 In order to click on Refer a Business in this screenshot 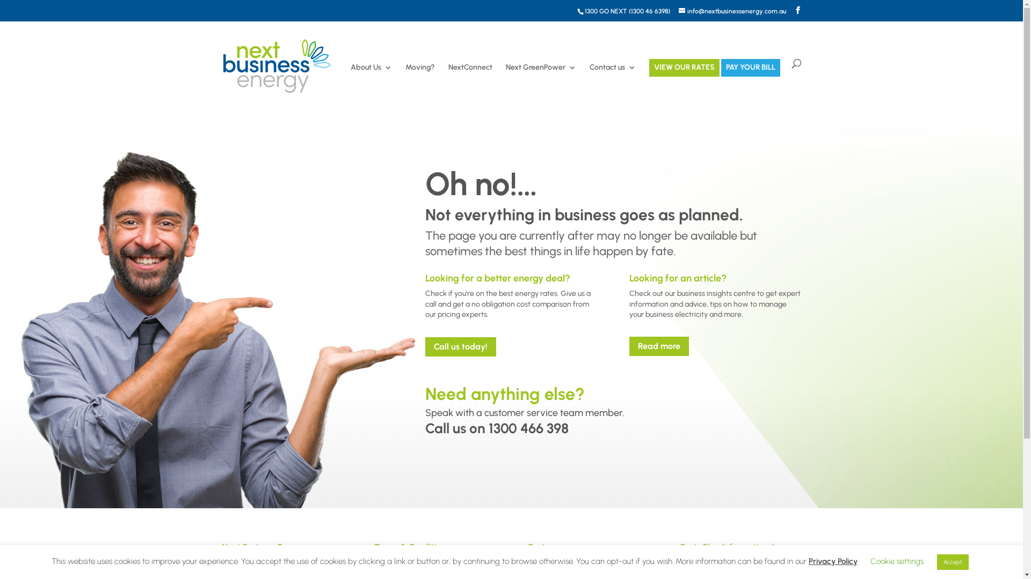, I will do `click(554, 573)`.